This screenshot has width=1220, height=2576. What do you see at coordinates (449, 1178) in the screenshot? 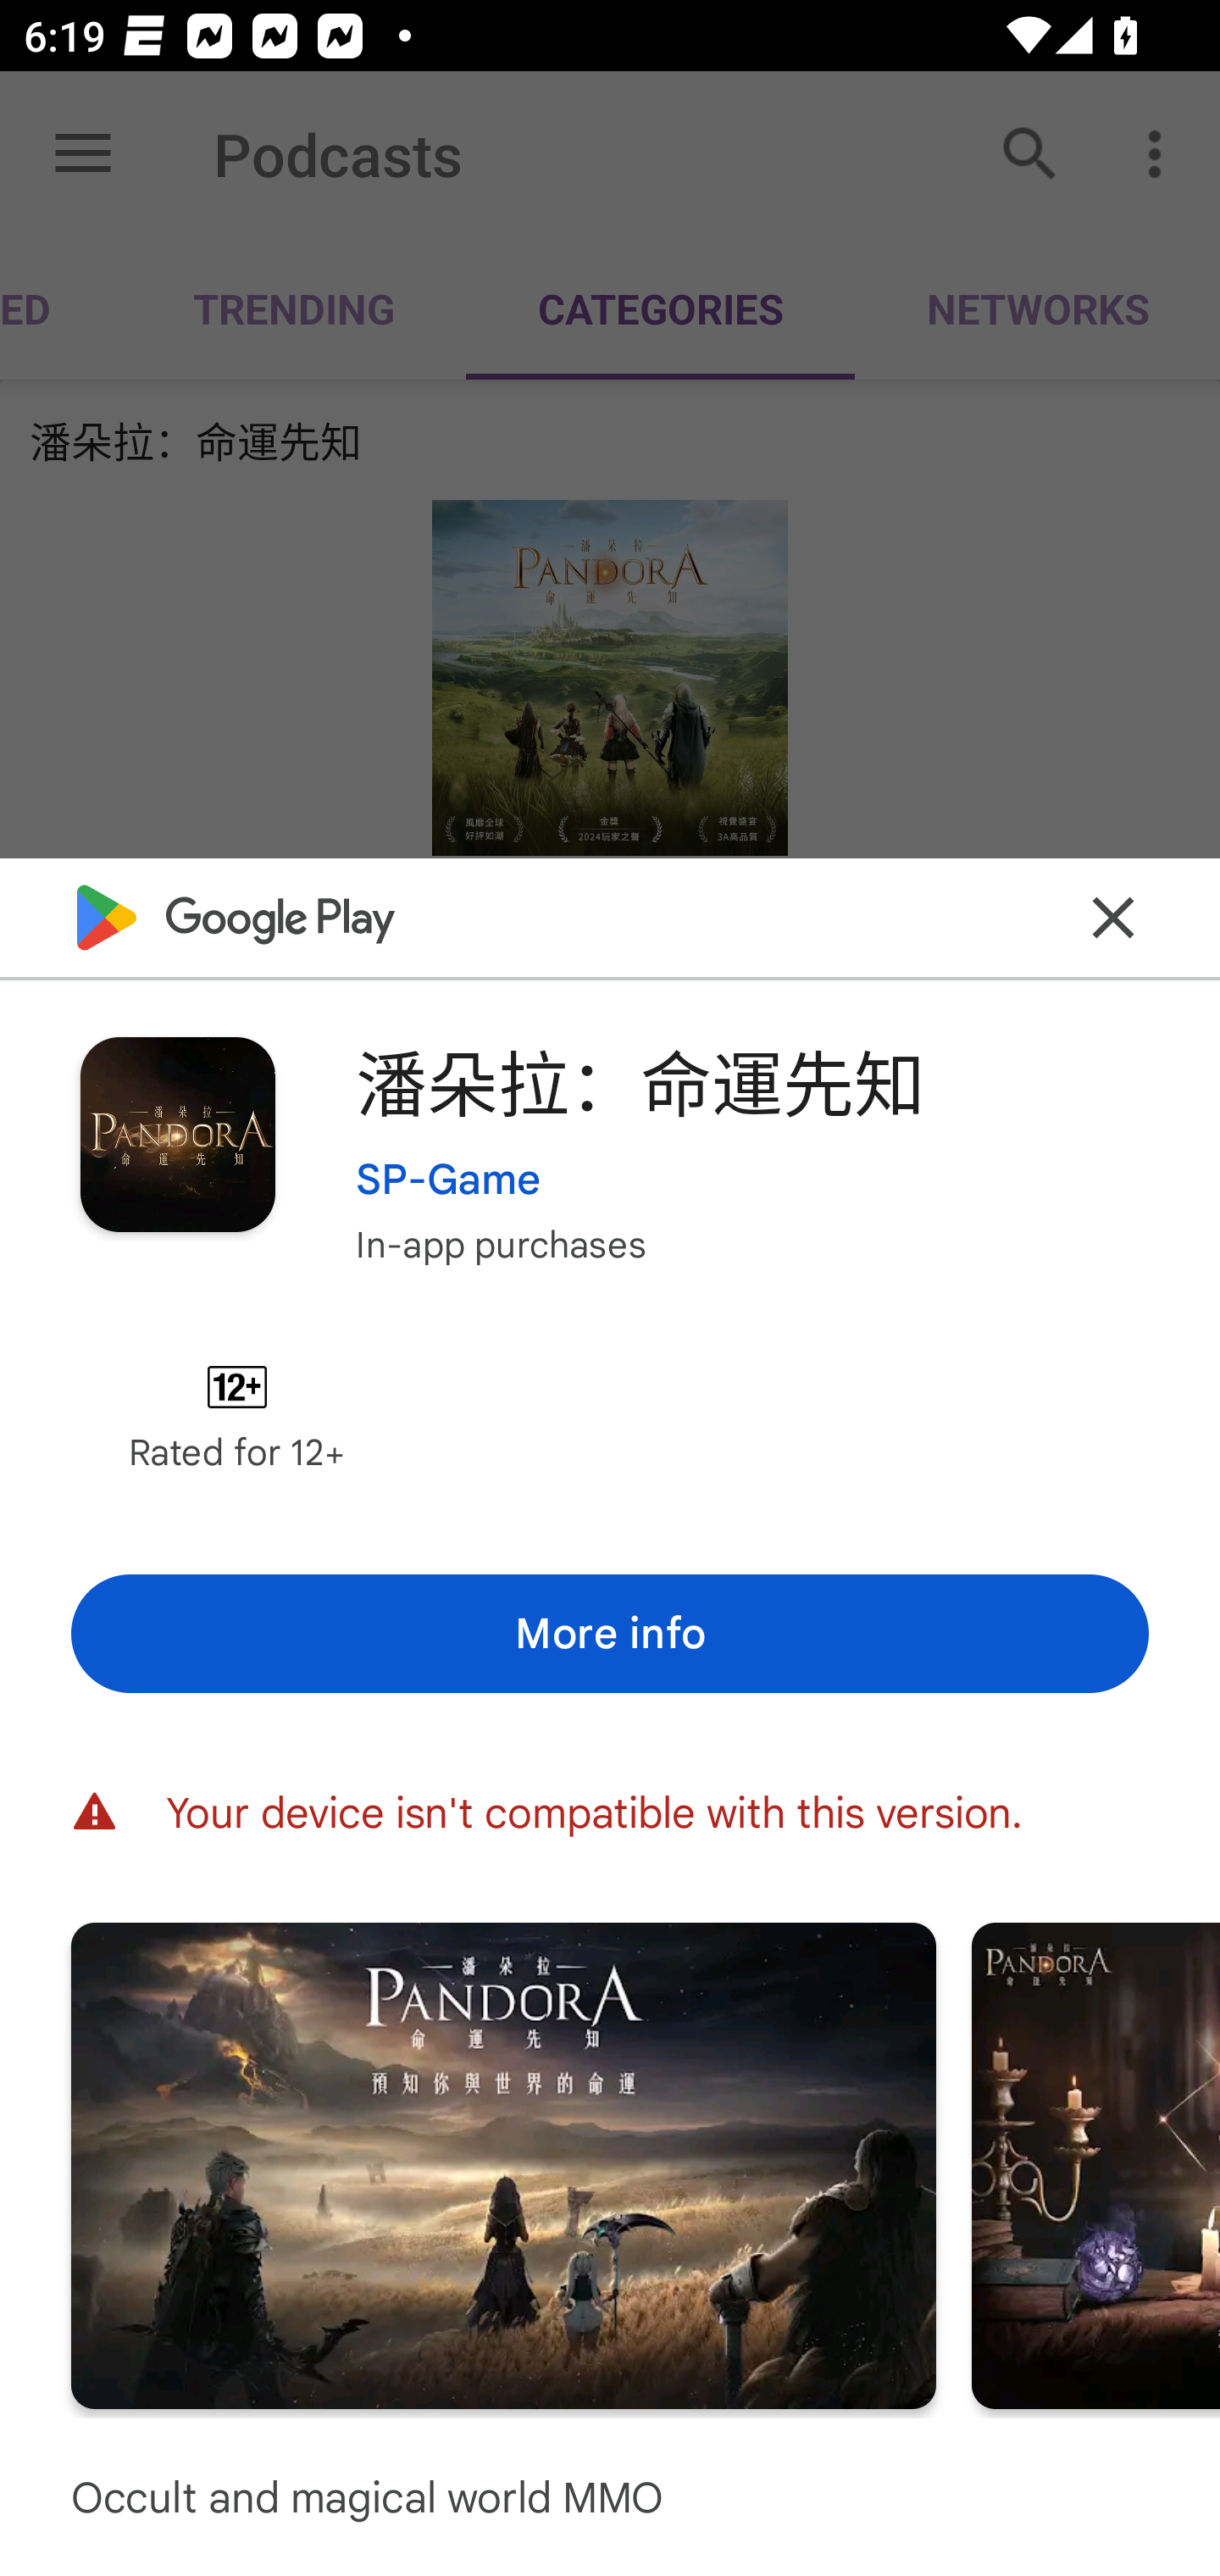
I see `SP-Game` at bounding box center [449, 1178].